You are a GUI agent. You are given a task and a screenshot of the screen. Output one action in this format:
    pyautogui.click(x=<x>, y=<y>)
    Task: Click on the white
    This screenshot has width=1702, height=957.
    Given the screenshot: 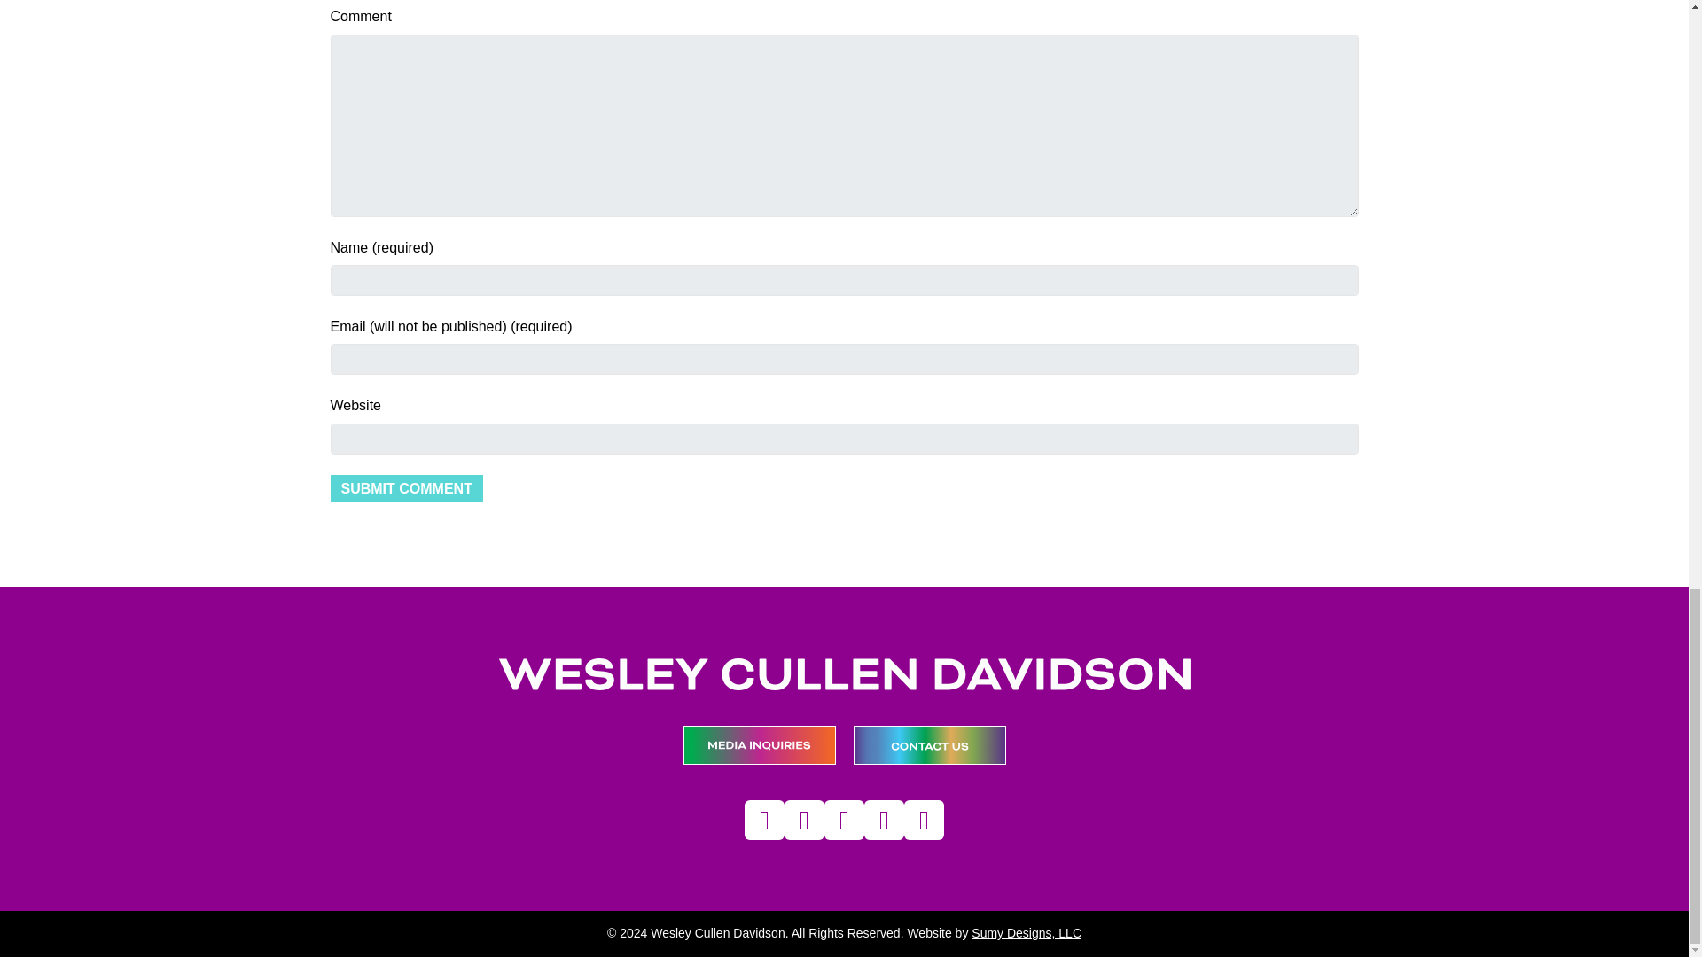 What is the action you would take?
    pyautogui.click(x=844, y=673)
    